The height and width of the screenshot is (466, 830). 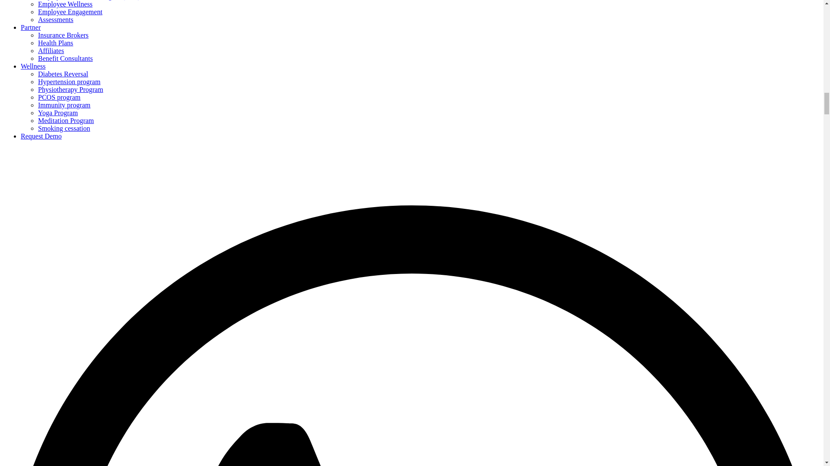 What do you see at coordinates (33, 66) in the screenshot?
I see `Wellness` at bounding box center [33, 66].